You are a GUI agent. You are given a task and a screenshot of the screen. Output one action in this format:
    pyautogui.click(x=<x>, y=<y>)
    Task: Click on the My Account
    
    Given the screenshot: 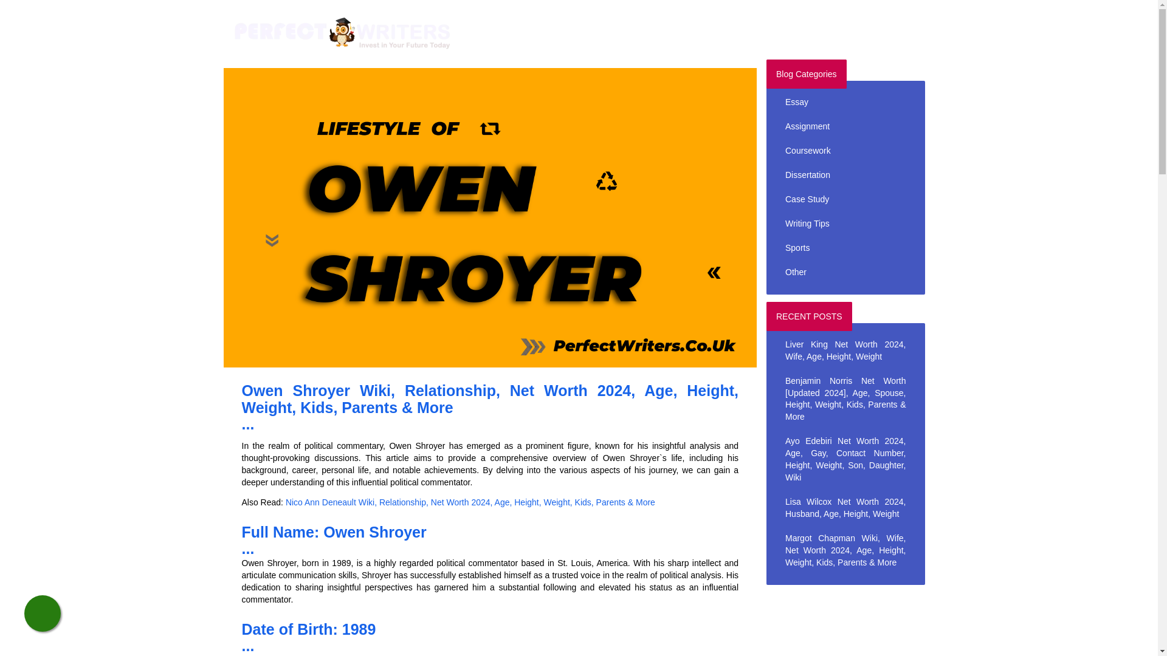 What is the action you would take?
    pyautogui.click(x=885, y=24)
    